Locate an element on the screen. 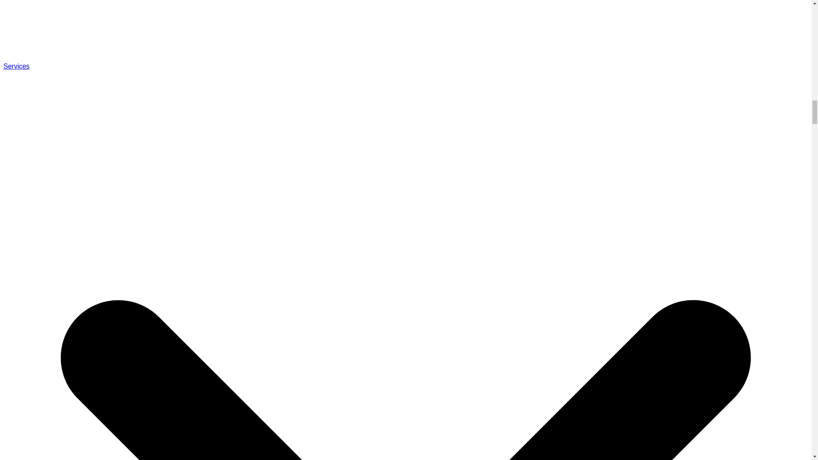 The width and height of the screenshot is (818, 460). Services is located at coordinates (16, 66).